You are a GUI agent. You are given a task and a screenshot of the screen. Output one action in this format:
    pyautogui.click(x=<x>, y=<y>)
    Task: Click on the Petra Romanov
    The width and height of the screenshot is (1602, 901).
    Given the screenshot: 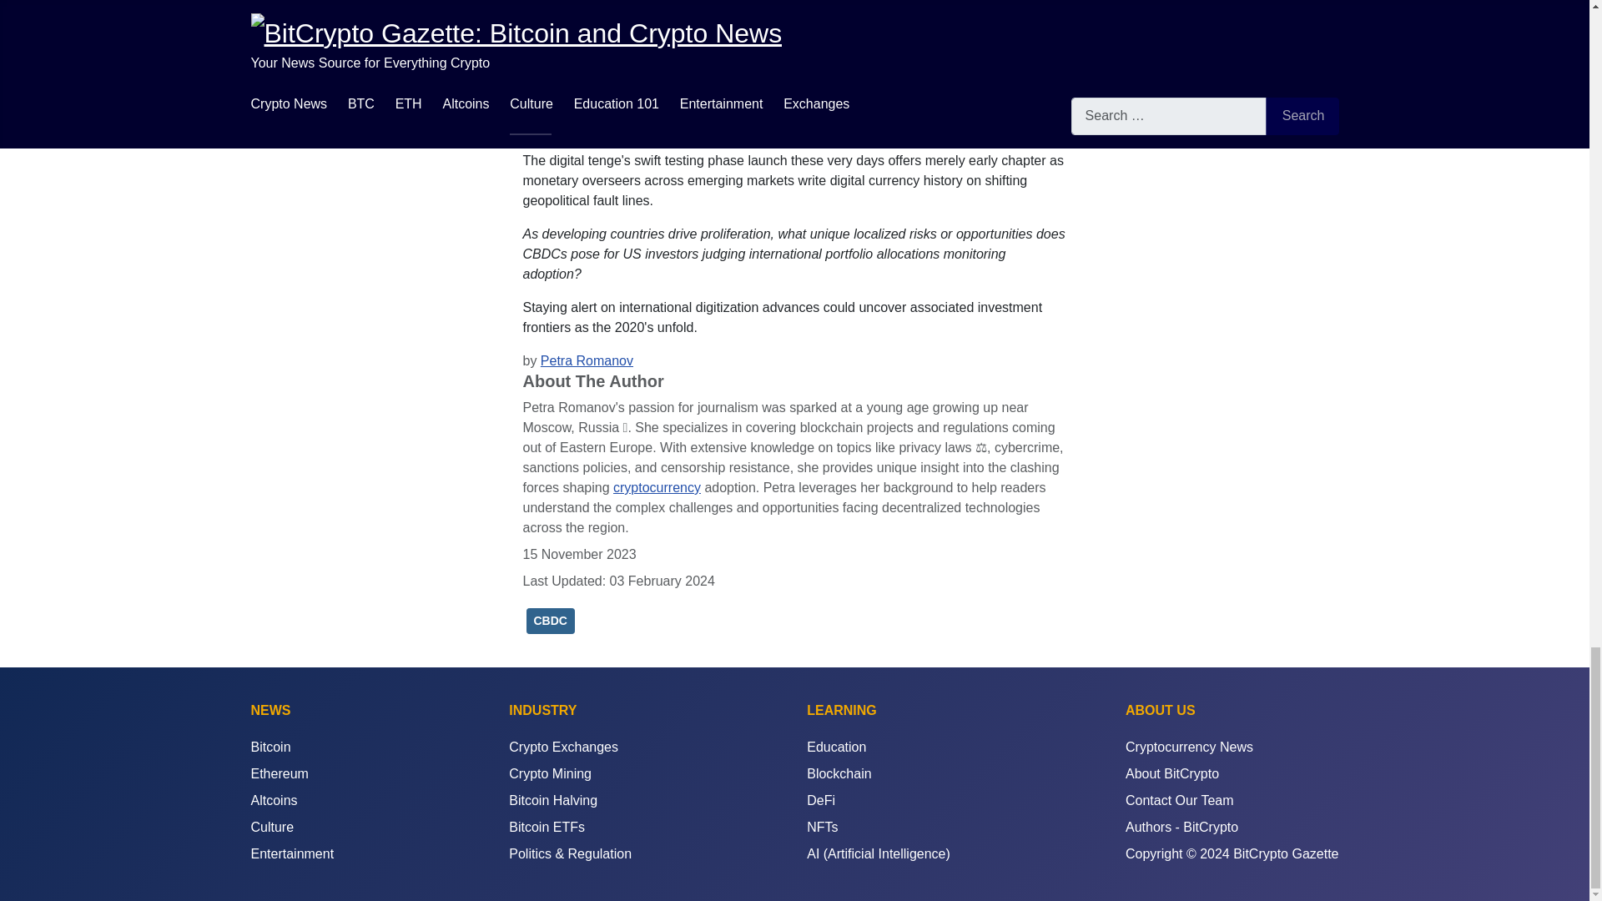 What is the action you would take?
    pyautogui.click(x=587, y=360)
    